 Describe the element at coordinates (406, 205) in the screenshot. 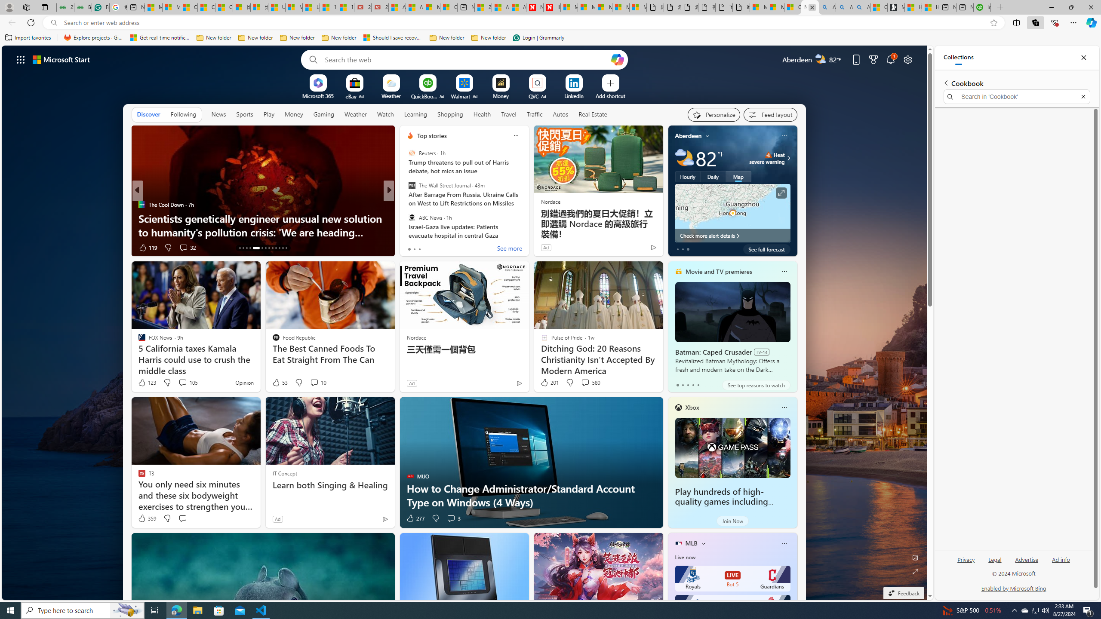

I see `Morning Carpool` at that location.